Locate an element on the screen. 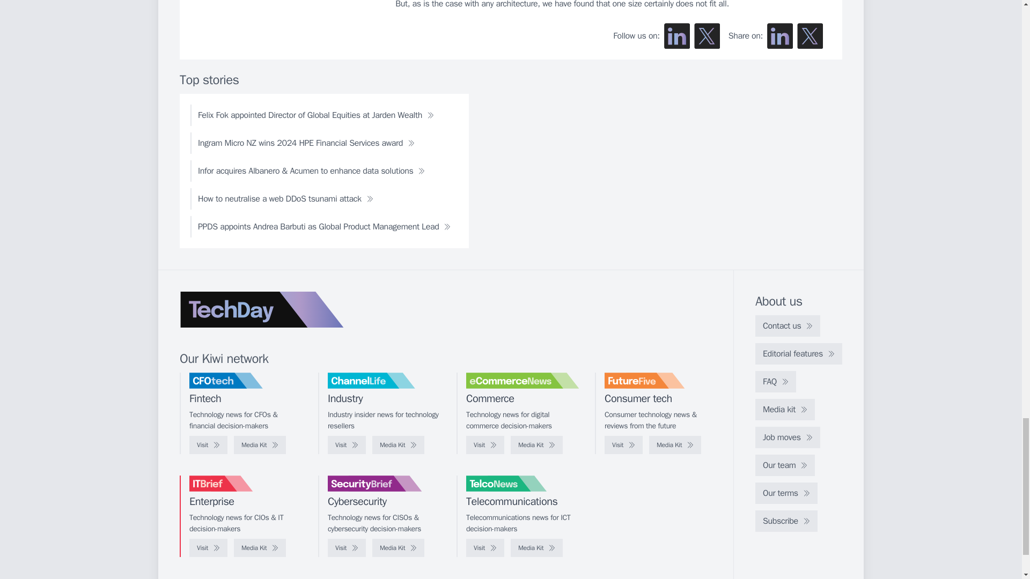 Image resolution: width=1030 pixels, height=579 pixels. Visit is located at coordinates (623, 445).